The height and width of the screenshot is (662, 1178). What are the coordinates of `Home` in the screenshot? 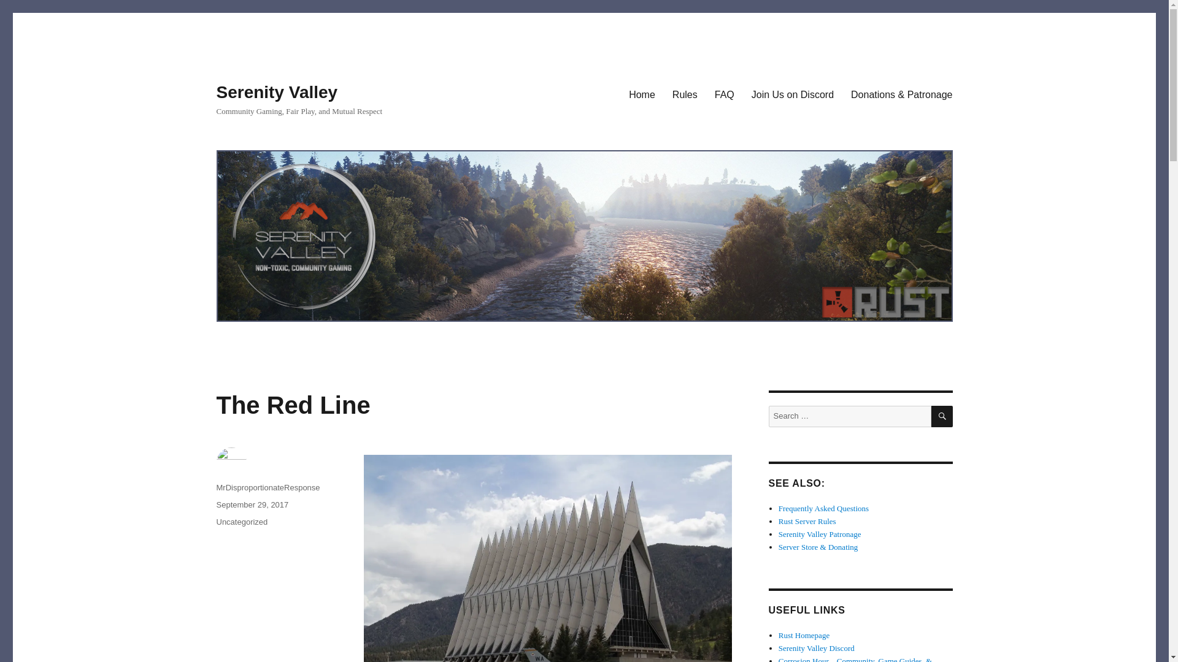 It's located at (642, 94).